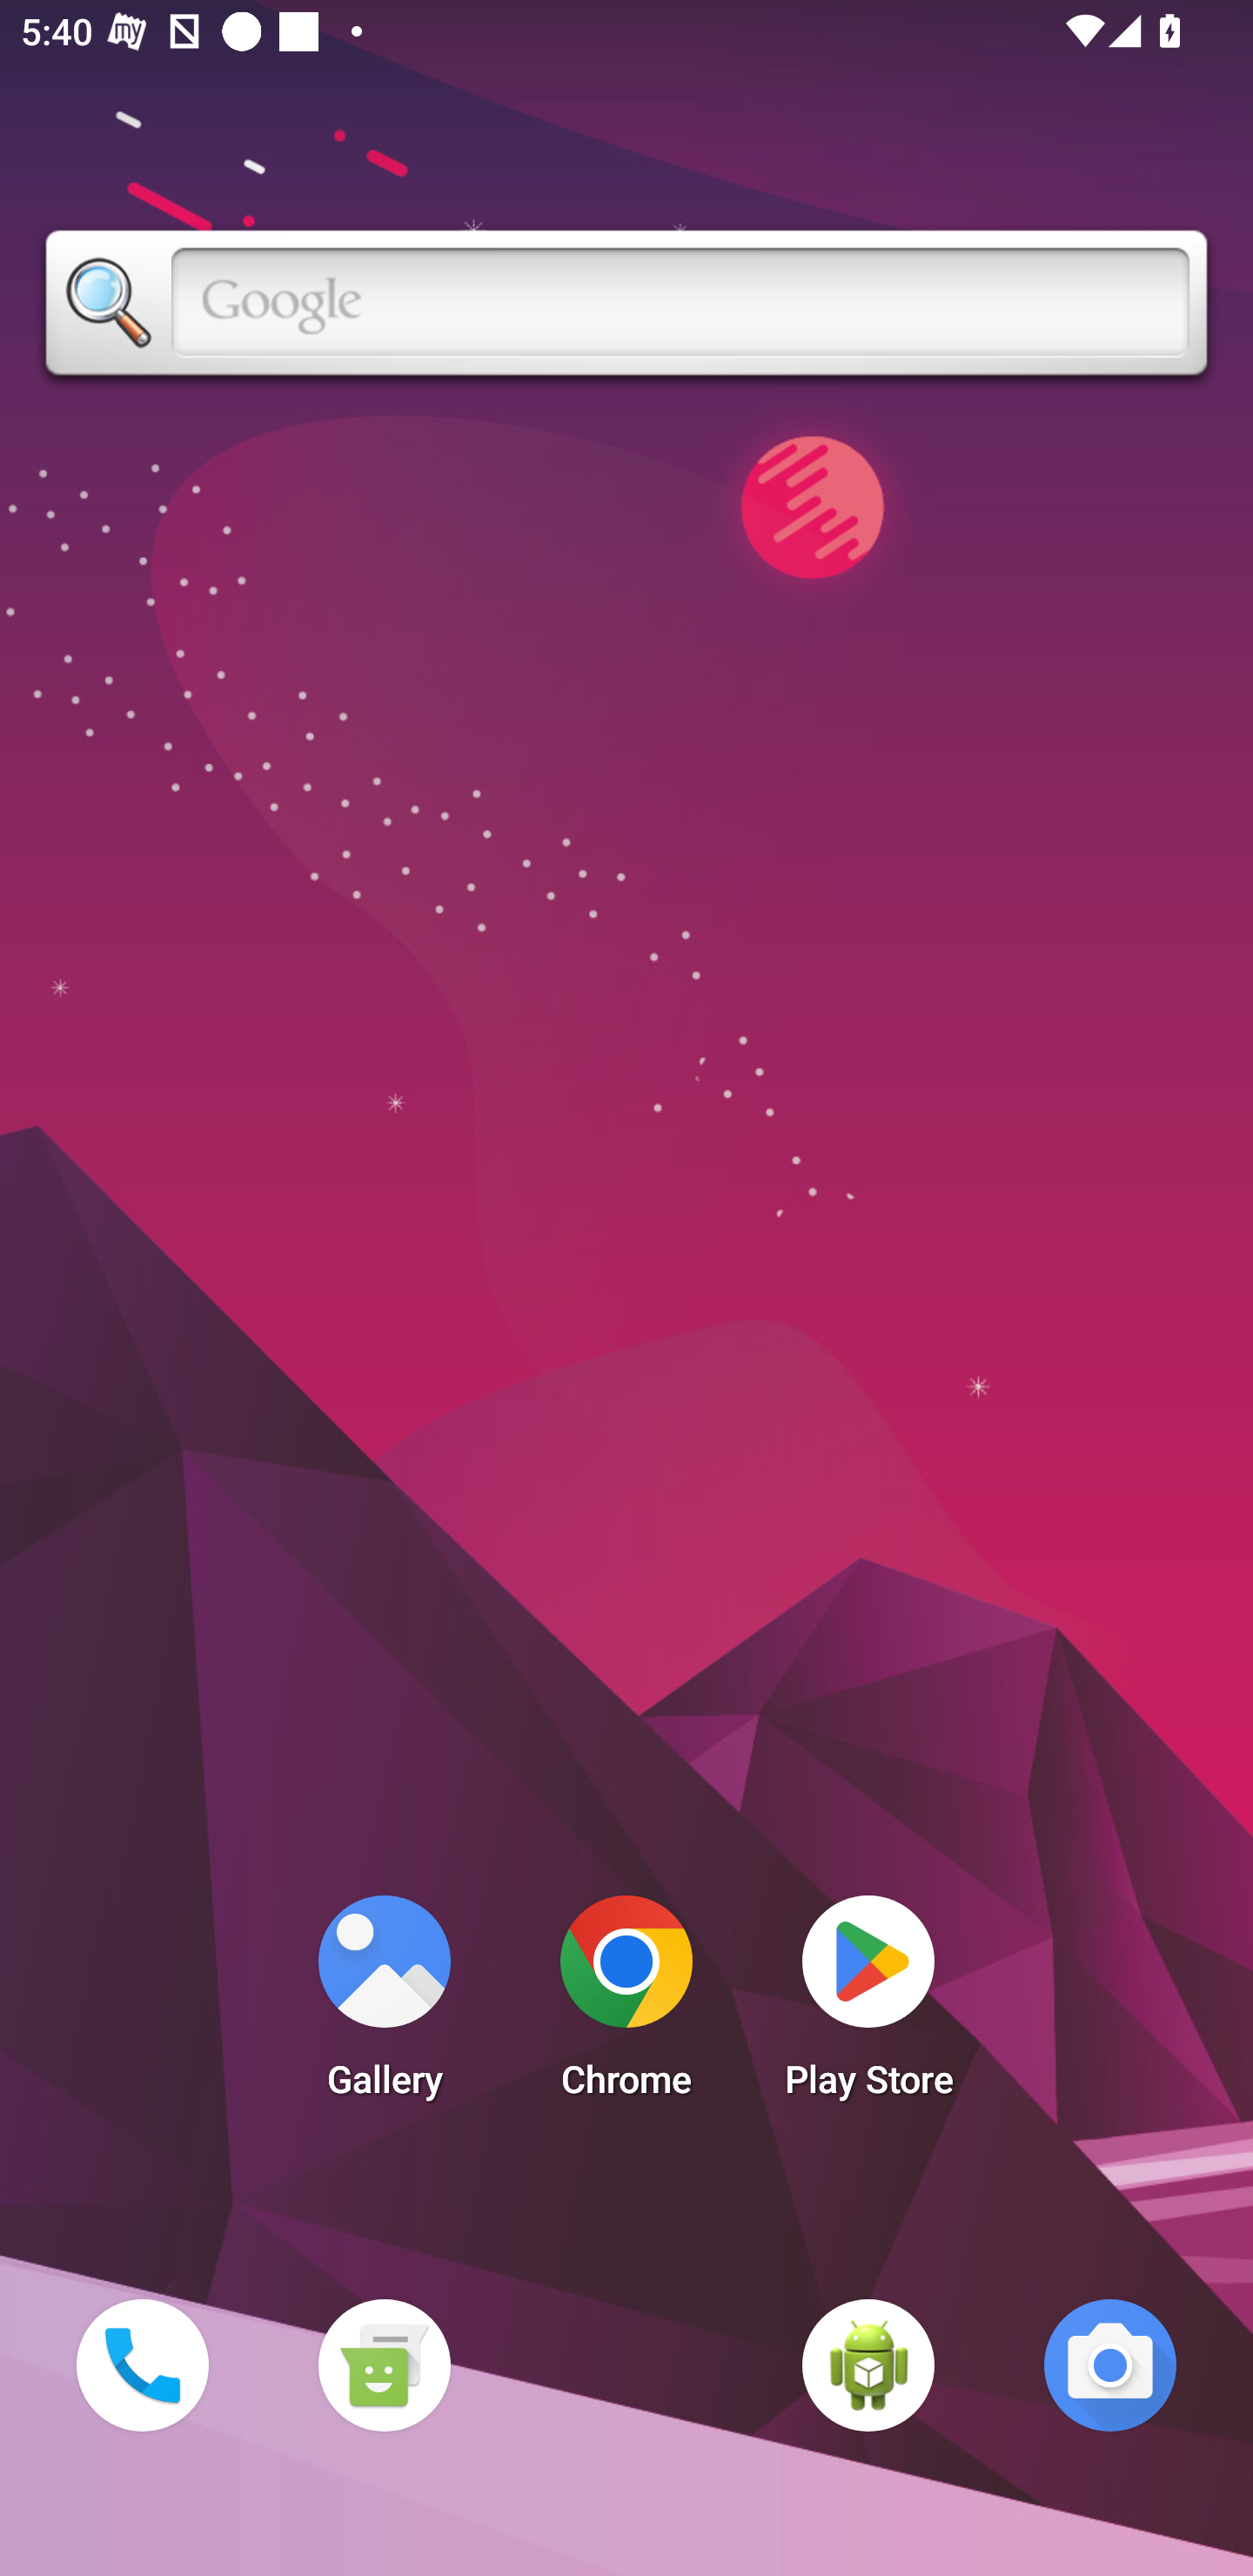 The height and width of the screenshot is (2576, 1253). What do you see at coordinates (384, 2005) in the screenshot?
I see `Gallery` at bounding box center [384, 2005].